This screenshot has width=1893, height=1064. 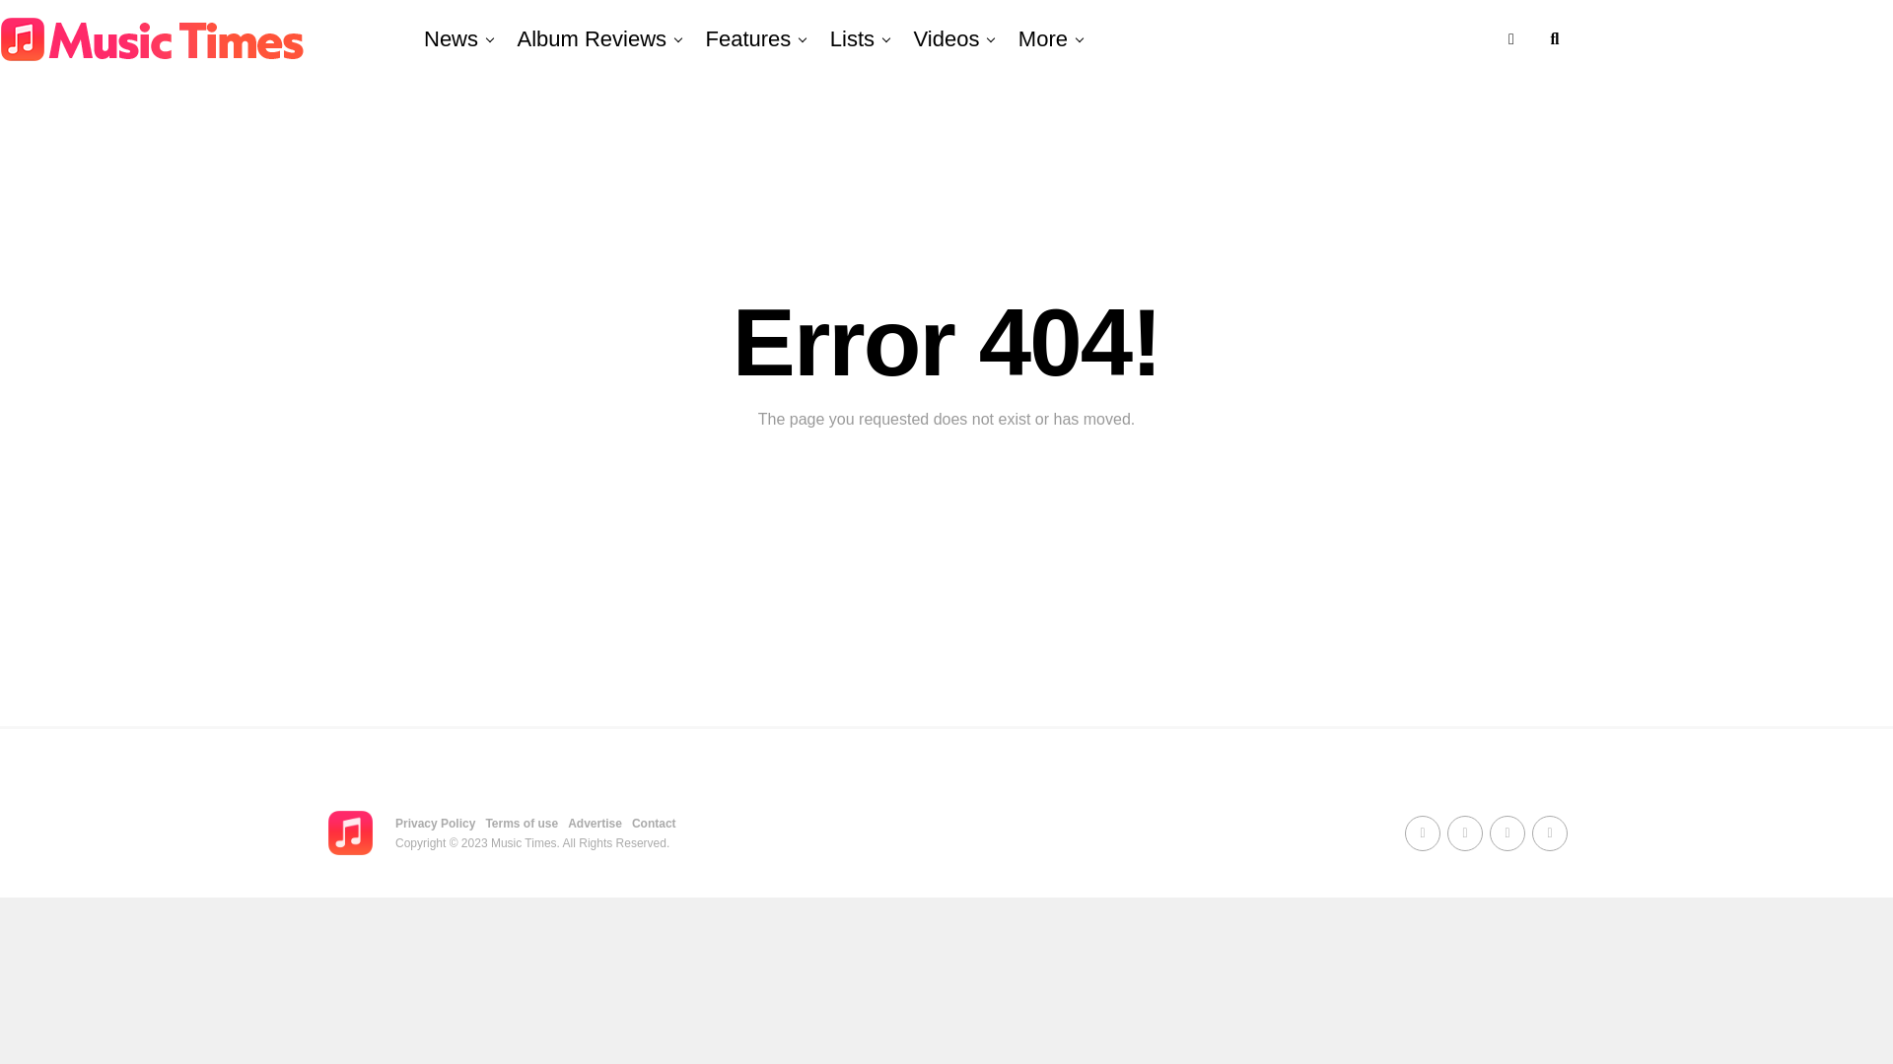 What do you see at coordinates (748, 39) in the screenshot?
I see `Features` at bounding box center [748, 39].